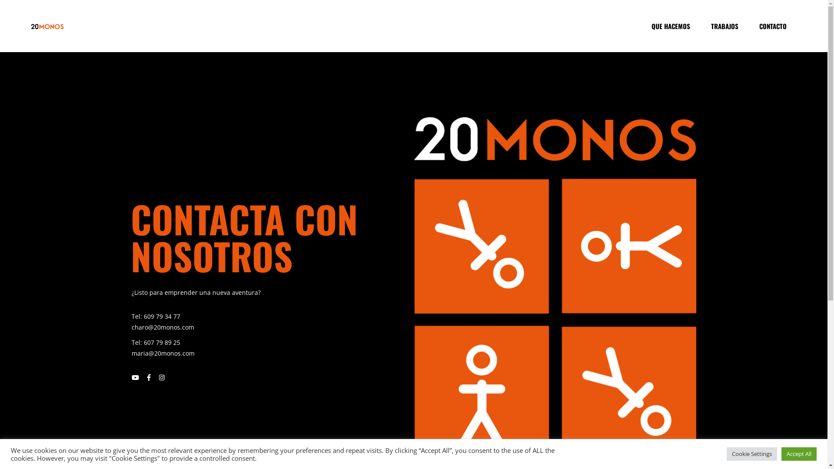  What do you see at coordinates (725, 26) in the screenshot?
I see `TRABAJOS` at bounding box center [725, 26].